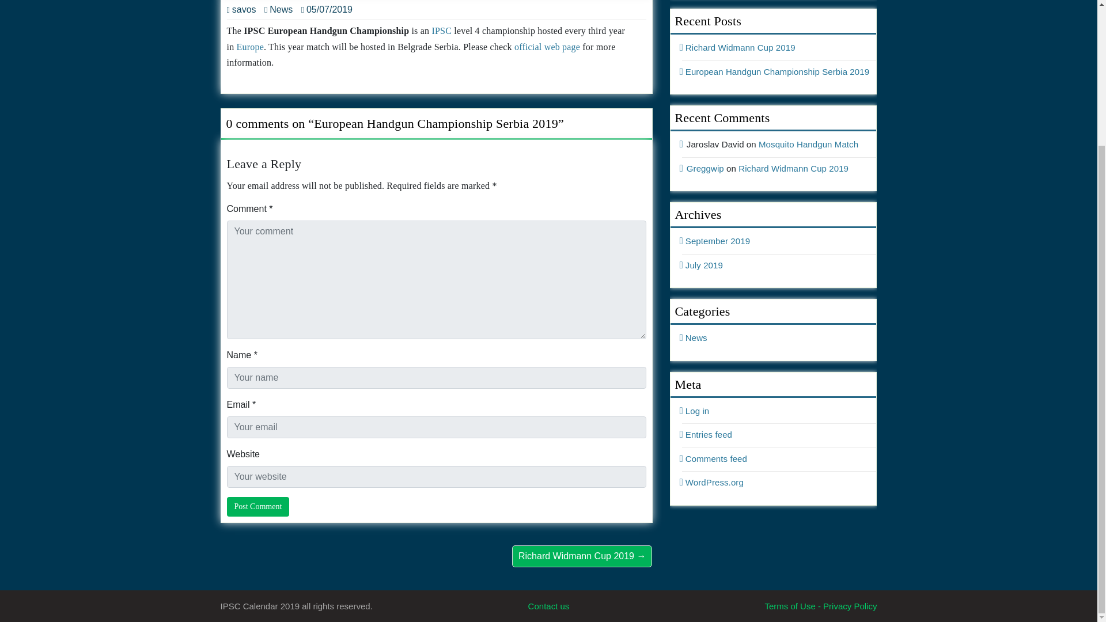  I want to click on WordPress.org, so click(713, 482).